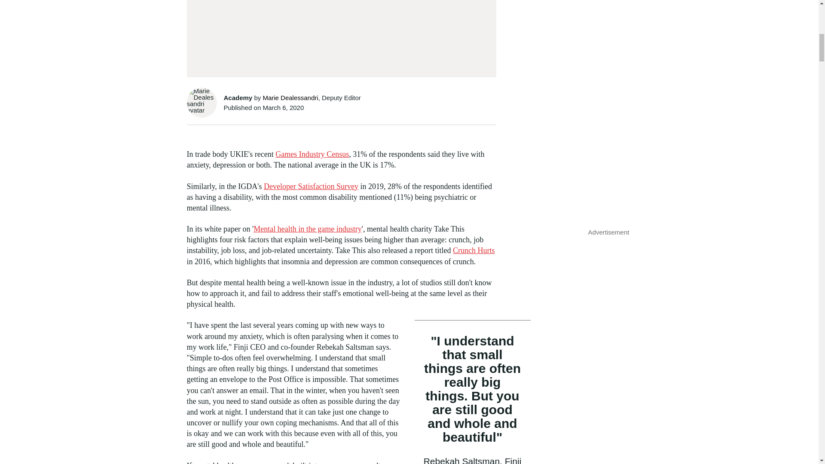  Describe the element at coordinates (290, 98) in the screenshot. I see `Marie Dealessandri` at that location.